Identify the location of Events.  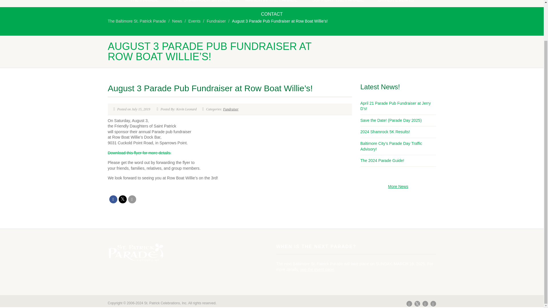
(194, 21).